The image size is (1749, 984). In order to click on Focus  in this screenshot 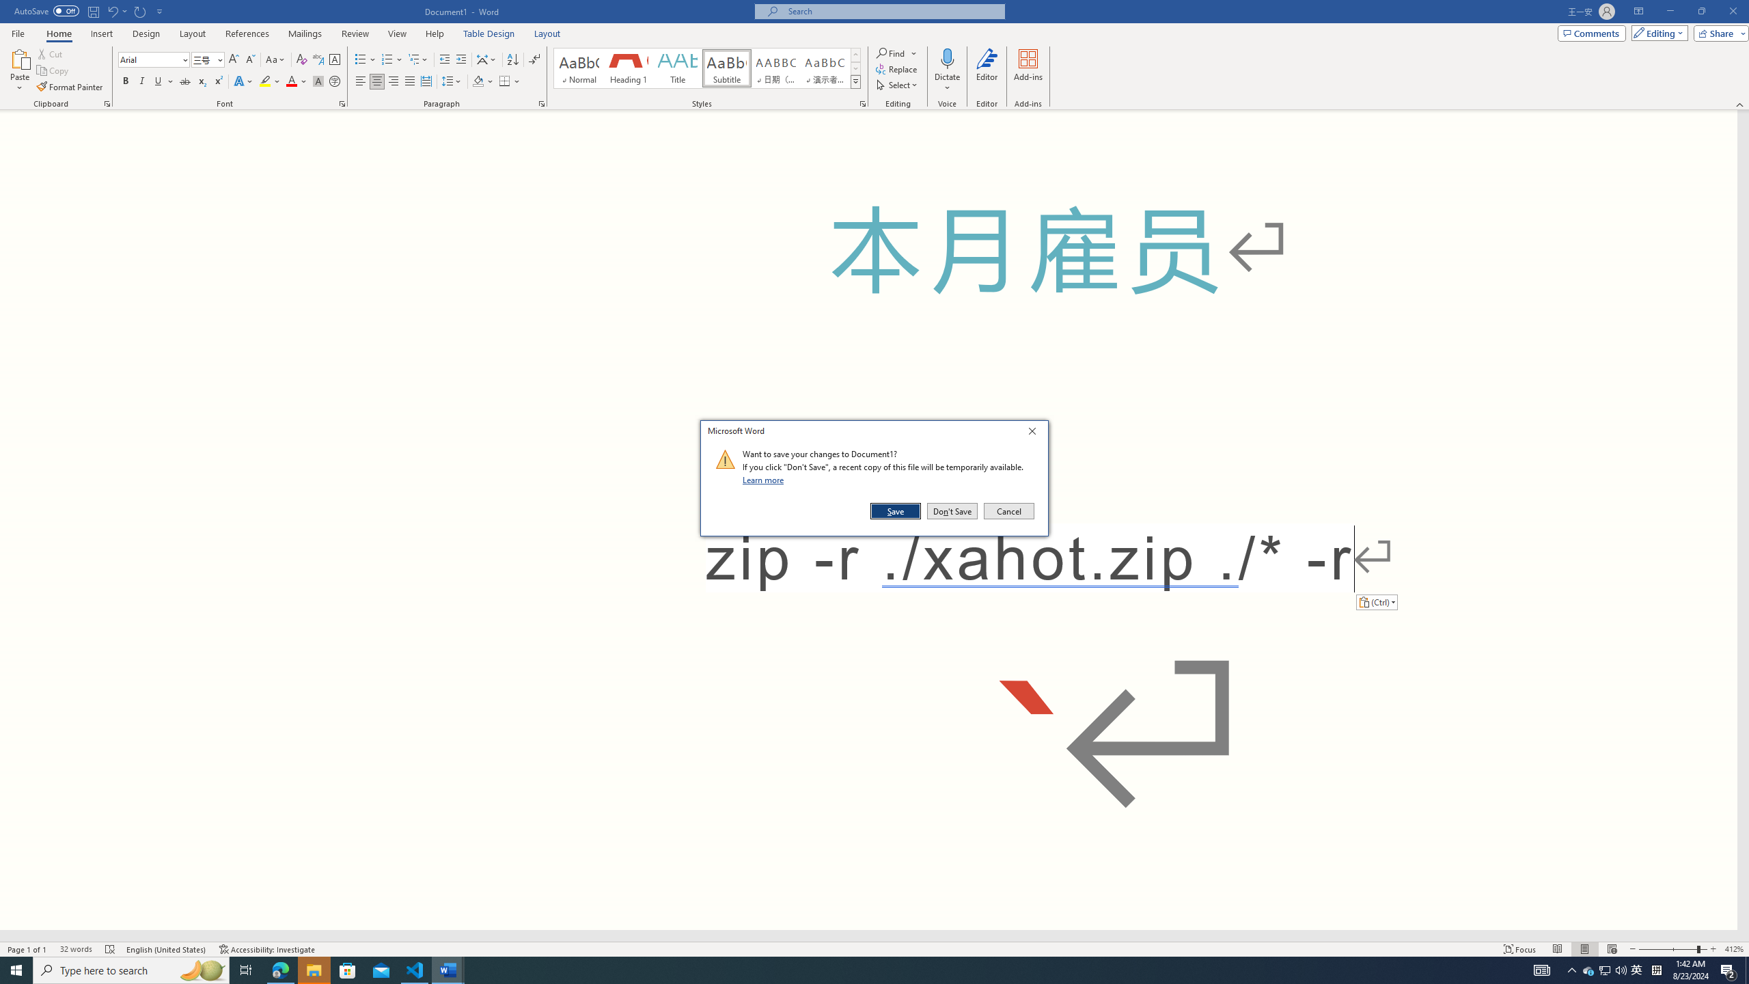, I will do `click(1520, 949)`.